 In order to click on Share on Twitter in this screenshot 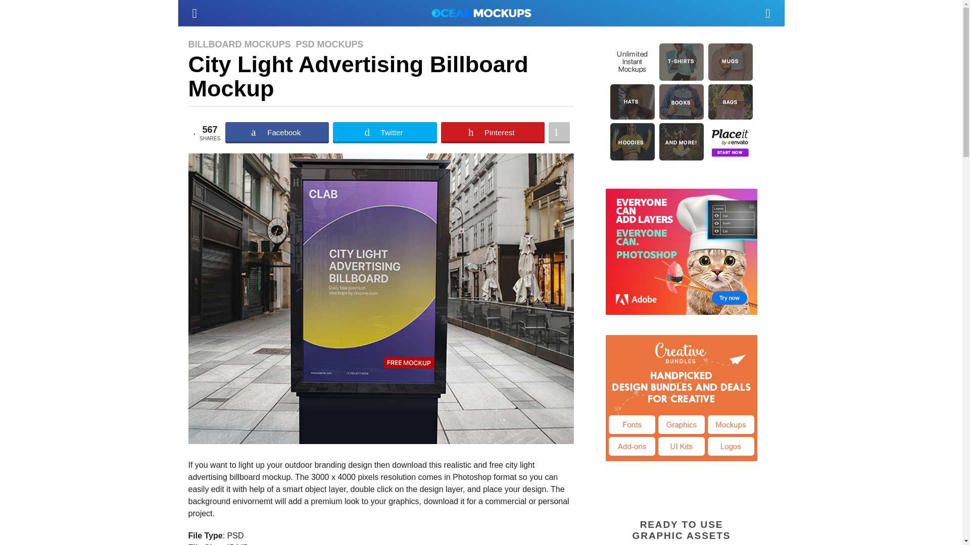, I will do `click(384, 132)`.